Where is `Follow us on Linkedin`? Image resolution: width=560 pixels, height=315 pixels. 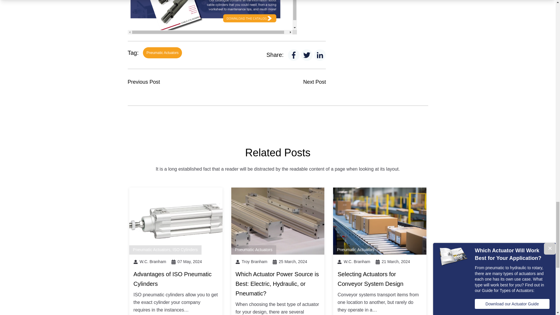 Follow us on Linkedin is located at coordinates (320, 55).